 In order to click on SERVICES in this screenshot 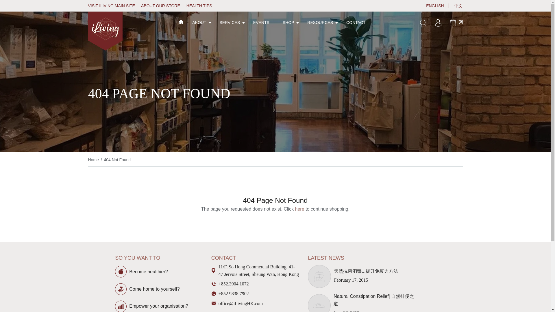, I will do `click(230, 22)`.